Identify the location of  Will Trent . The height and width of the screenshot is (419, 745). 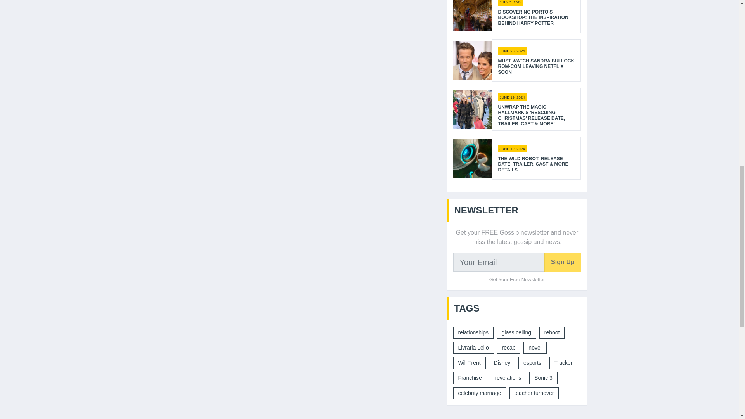
(469, 363).